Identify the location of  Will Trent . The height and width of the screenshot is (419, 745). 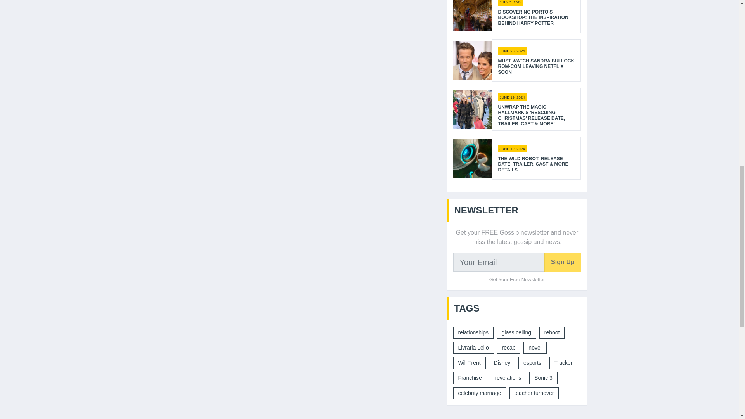
(469, 363).